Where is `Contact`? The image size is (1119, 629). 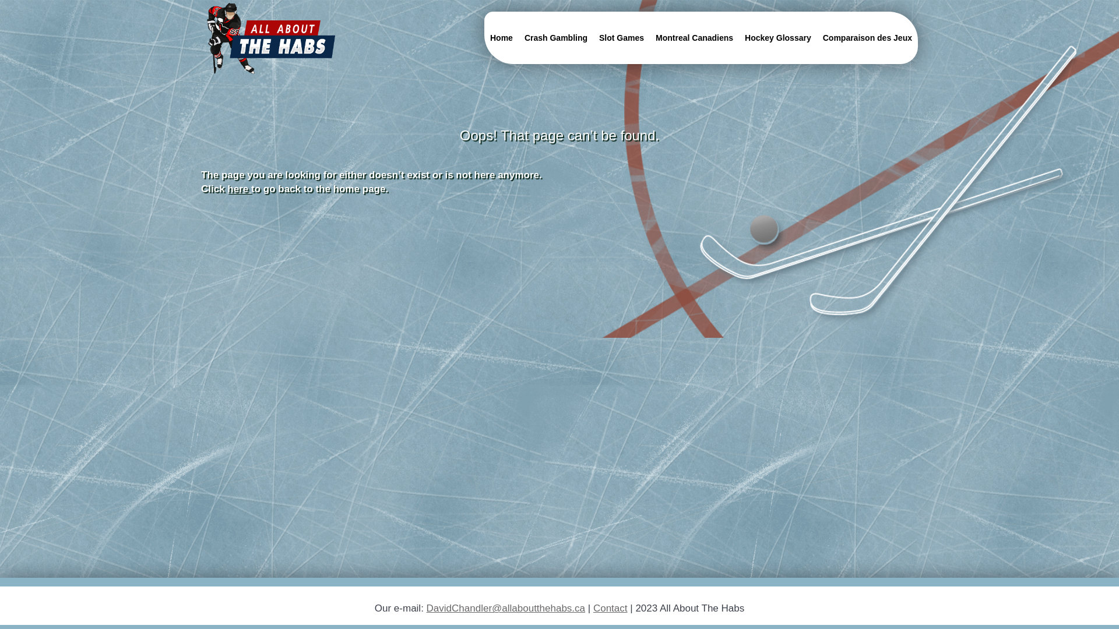
Contact is located at coordinates (610, 608).